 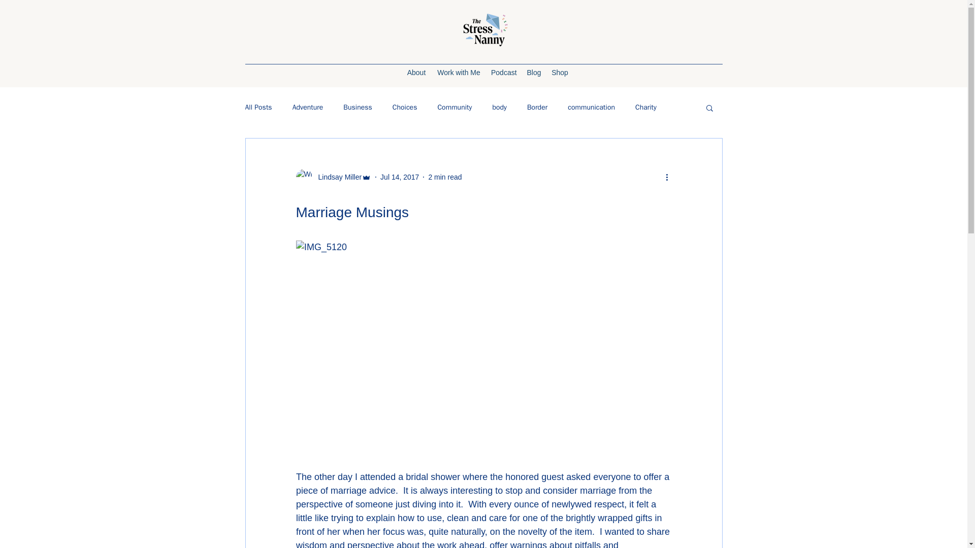 I want to click on All Posts, so click(x=258, y=108).